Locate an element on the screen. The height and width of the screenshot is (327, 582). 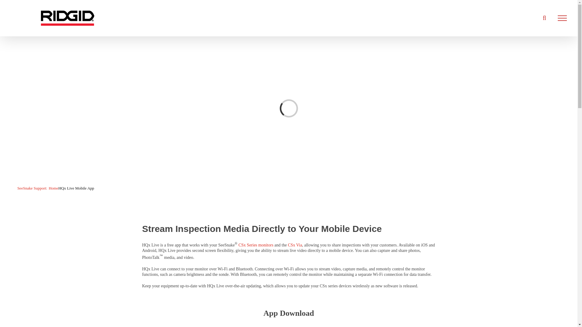
CSx Via is located at coordinates (295, 245).